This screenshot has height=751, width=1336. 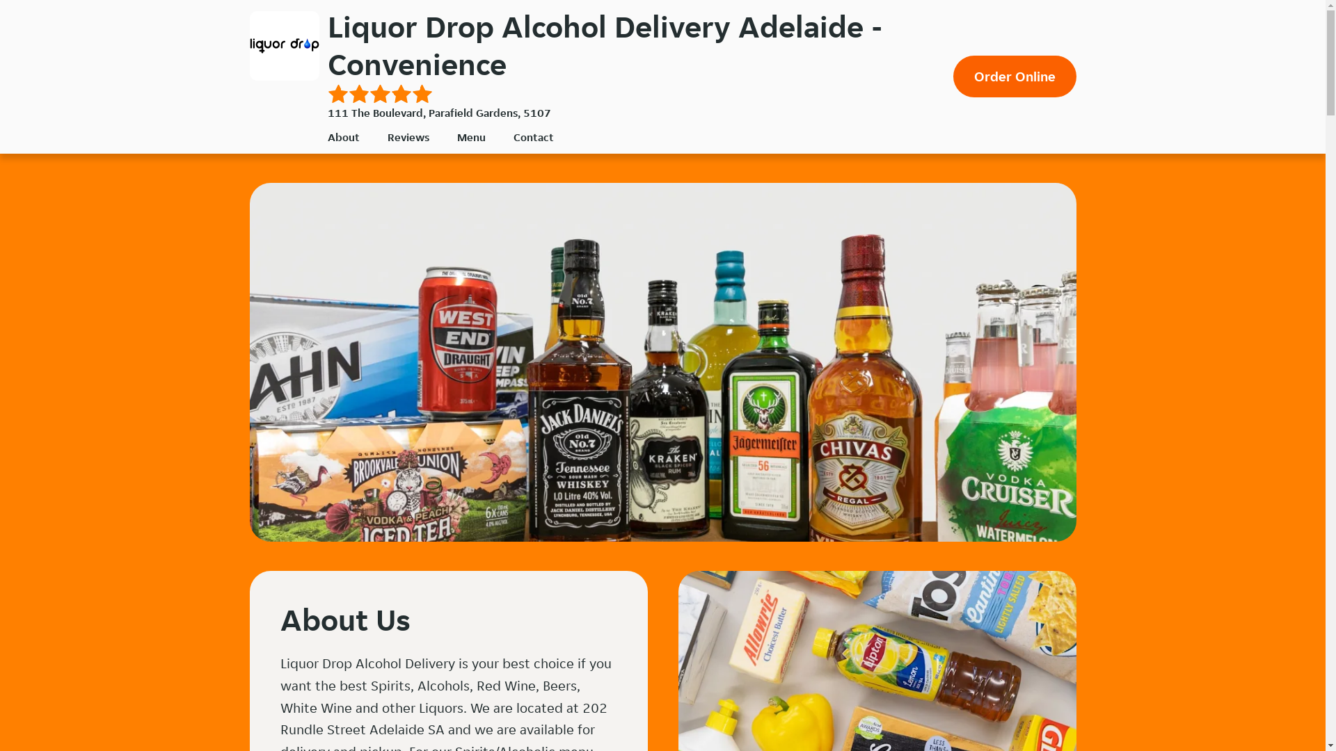 I want to click on Reviews, so click(x=408, y=137).